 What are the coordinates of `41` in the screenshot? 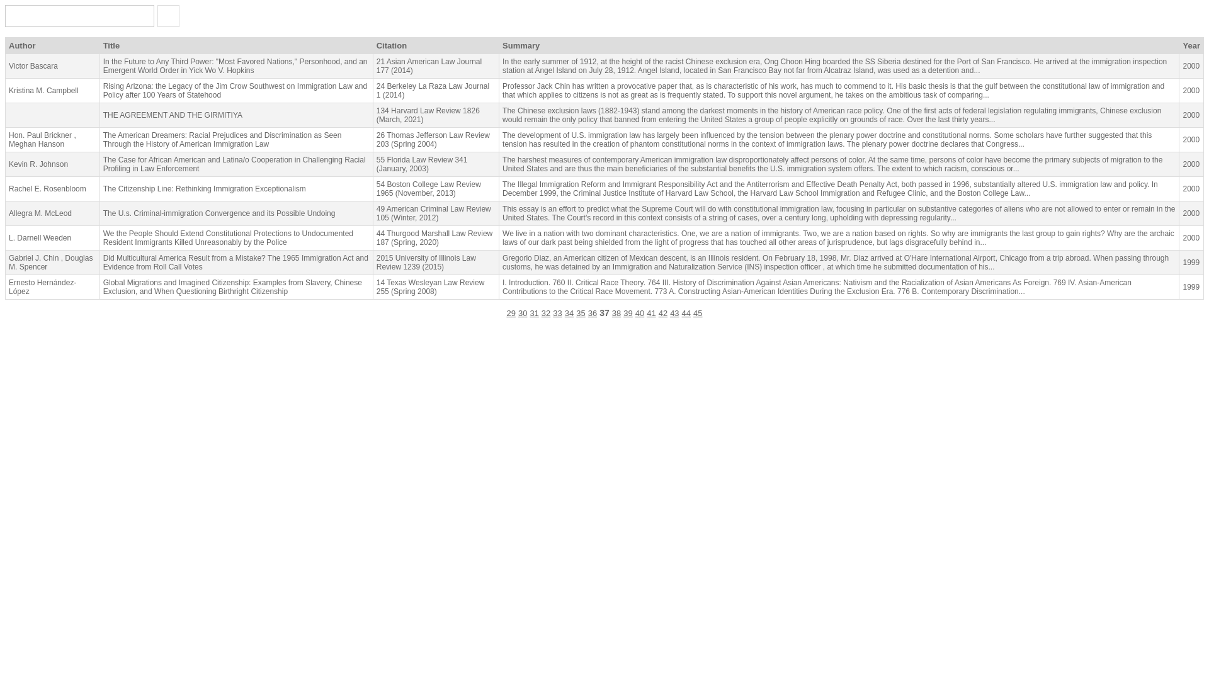 It's located at (651, 314).